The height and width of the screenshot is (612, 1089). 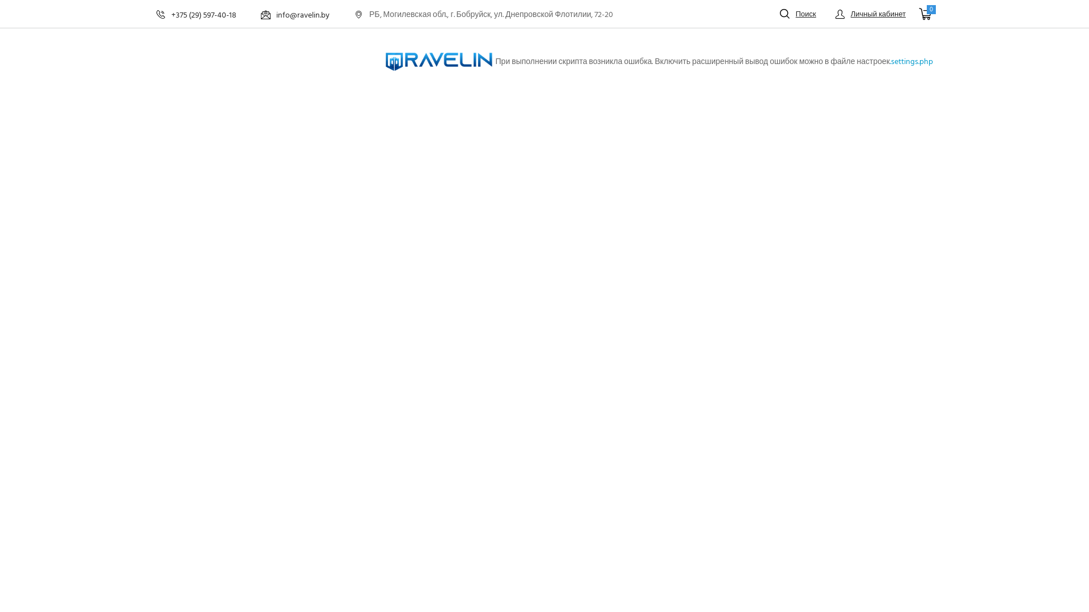 What do you see at coordinates (439, 61) in the screenshot?
I see `logo.png` at bounding box center [439, 61].